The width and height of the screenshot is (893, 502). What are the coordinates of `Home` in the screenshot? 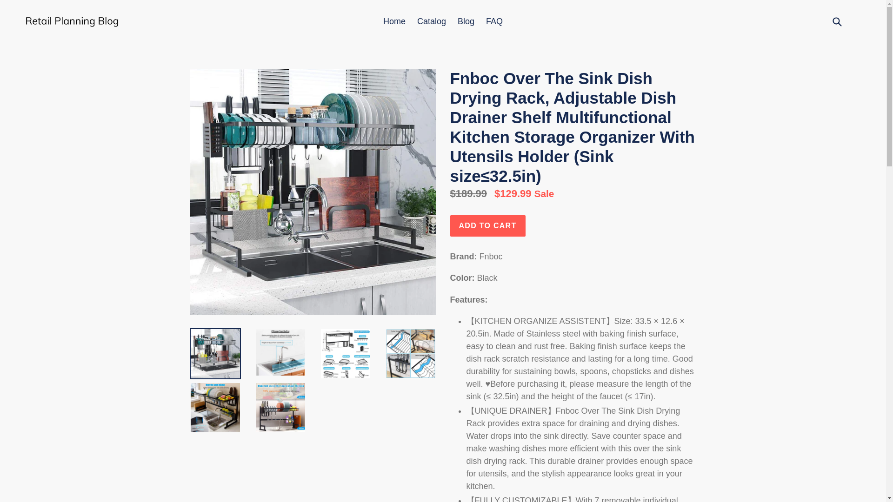 It's located at (394, 21).